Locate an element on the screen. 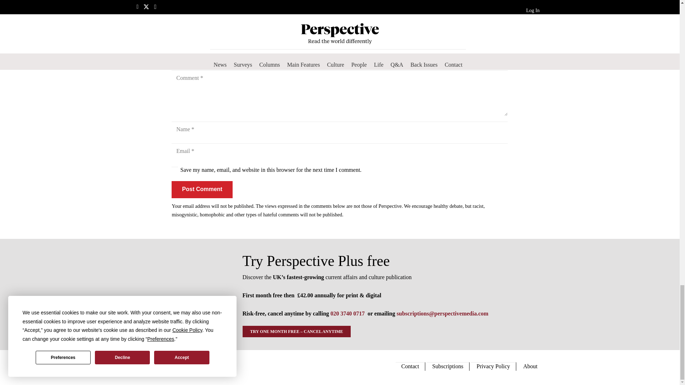  News is located at coordinates (178, 16).